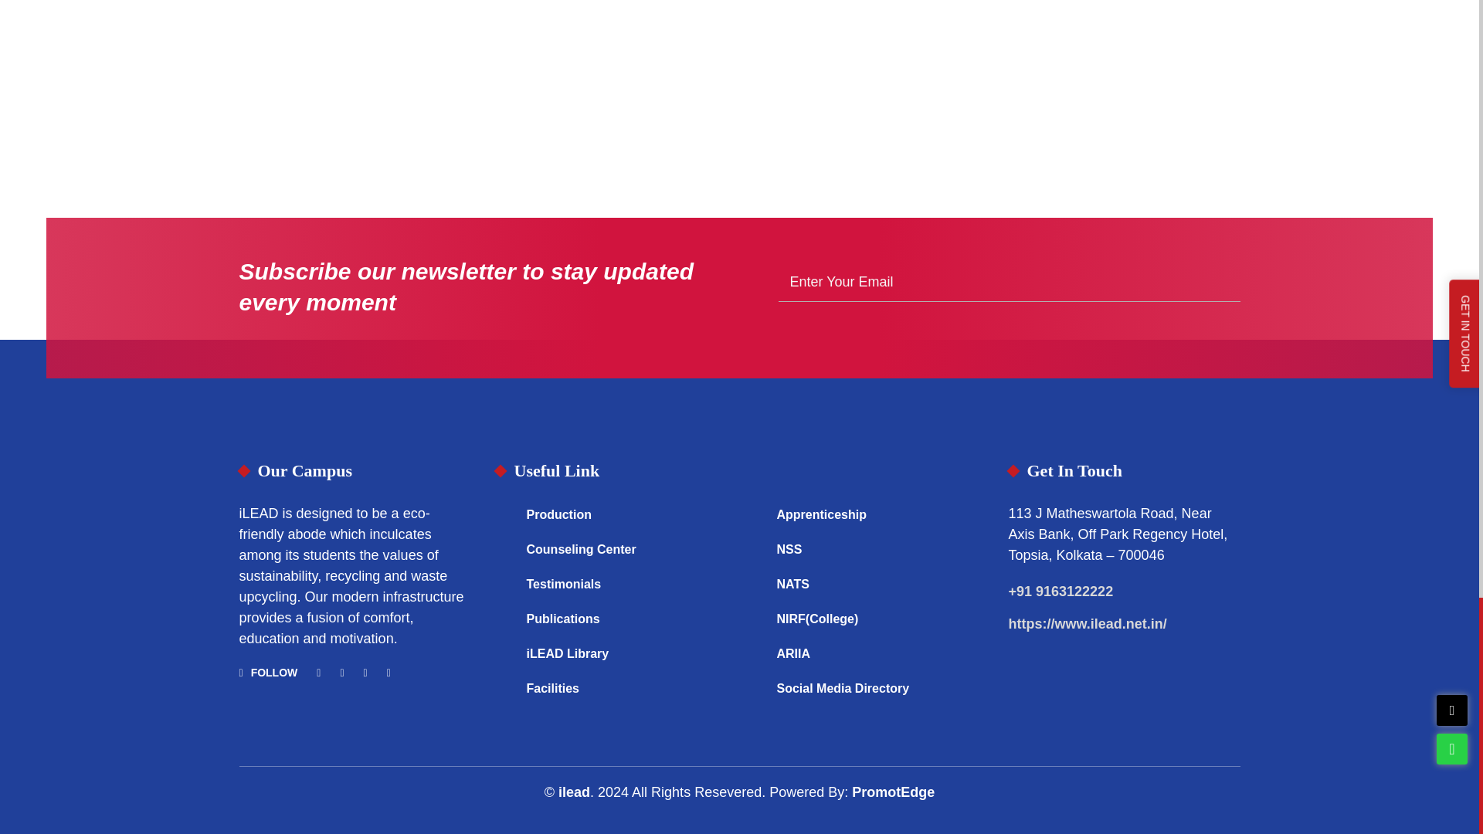 The width and height of the screenshot is (1483, 834). I want to click on nats icon ilead, so click(757, 584).